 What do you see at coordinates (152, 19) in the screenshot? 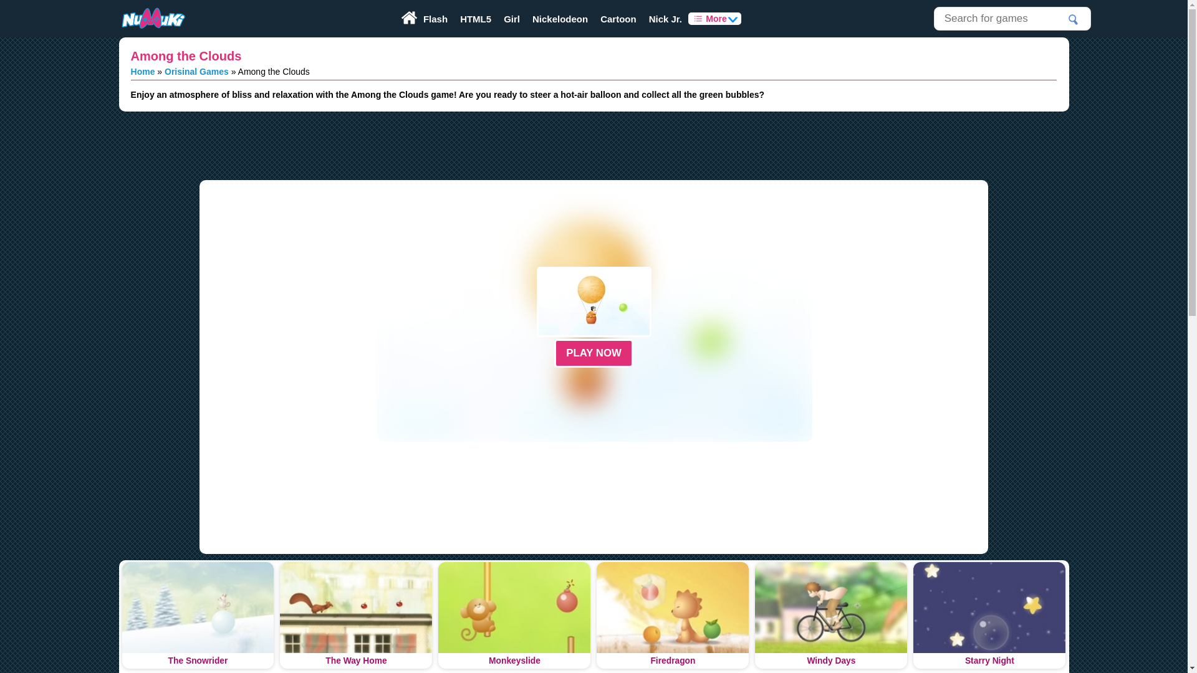
I see `Play Fun Browser Games` at bounding box center [152, 19].